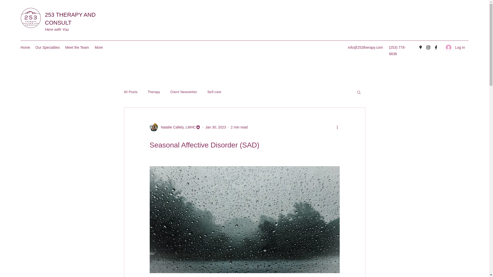  What do you see at coordinates (70, 19) in the screenshot?
I see `253 THERAPY AND CONSULT` at bounding box center [70, 19].